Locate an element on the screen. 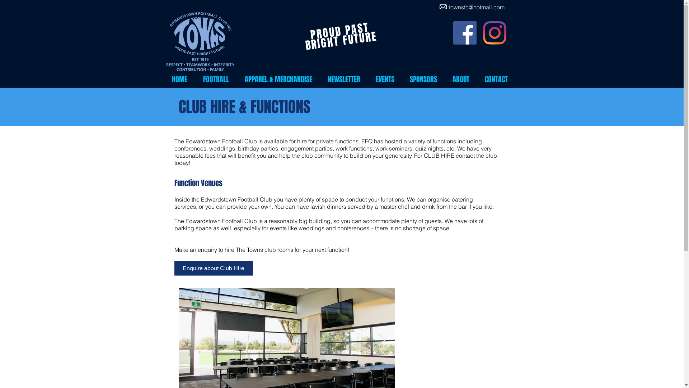 This screenshot has height=388, width=689. FOOTBALL is located at coordinates (218, 80).